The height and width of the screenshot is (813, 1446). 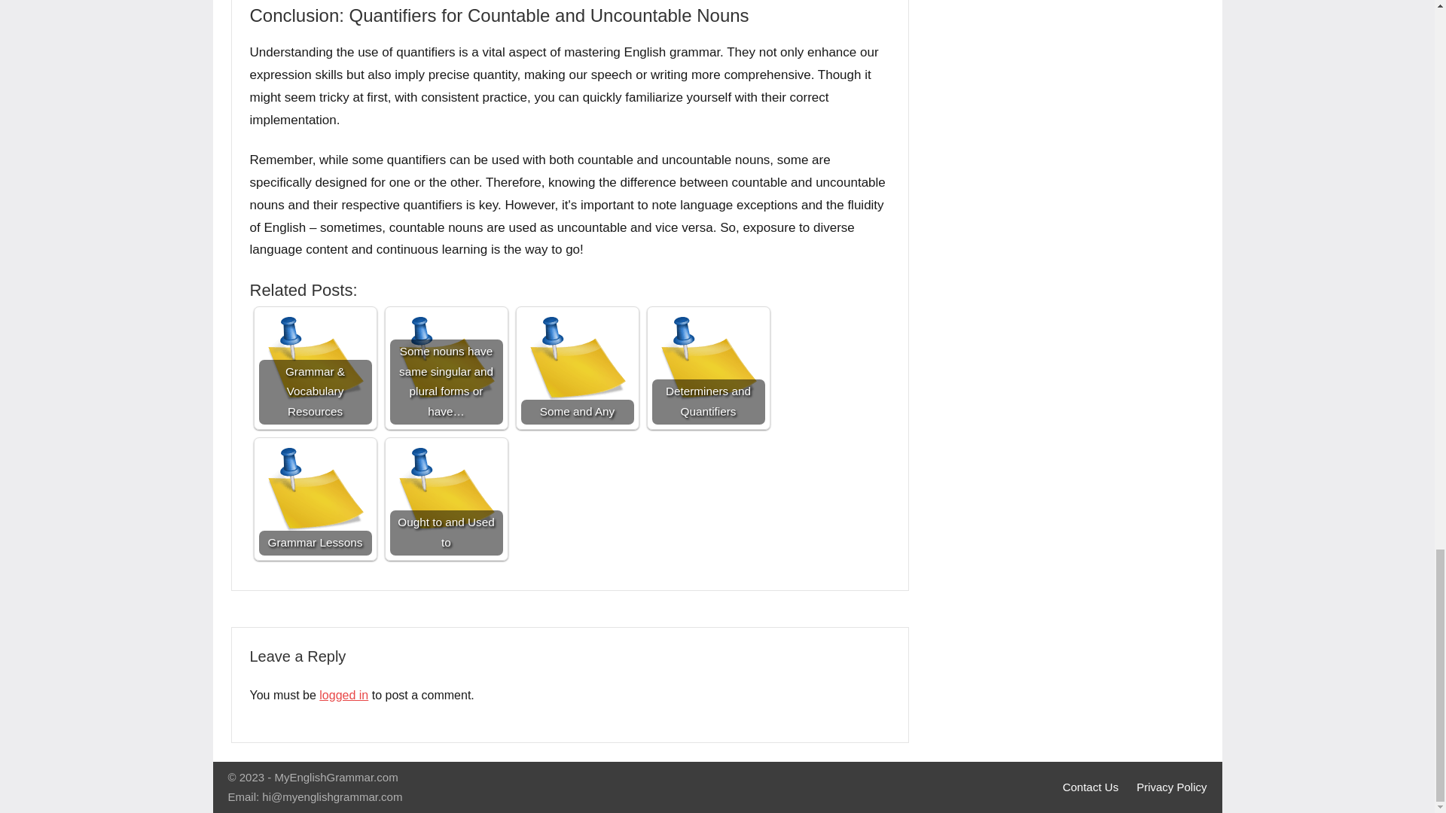 I want to click on Grammar Lessons, so click(x=315, y=498).